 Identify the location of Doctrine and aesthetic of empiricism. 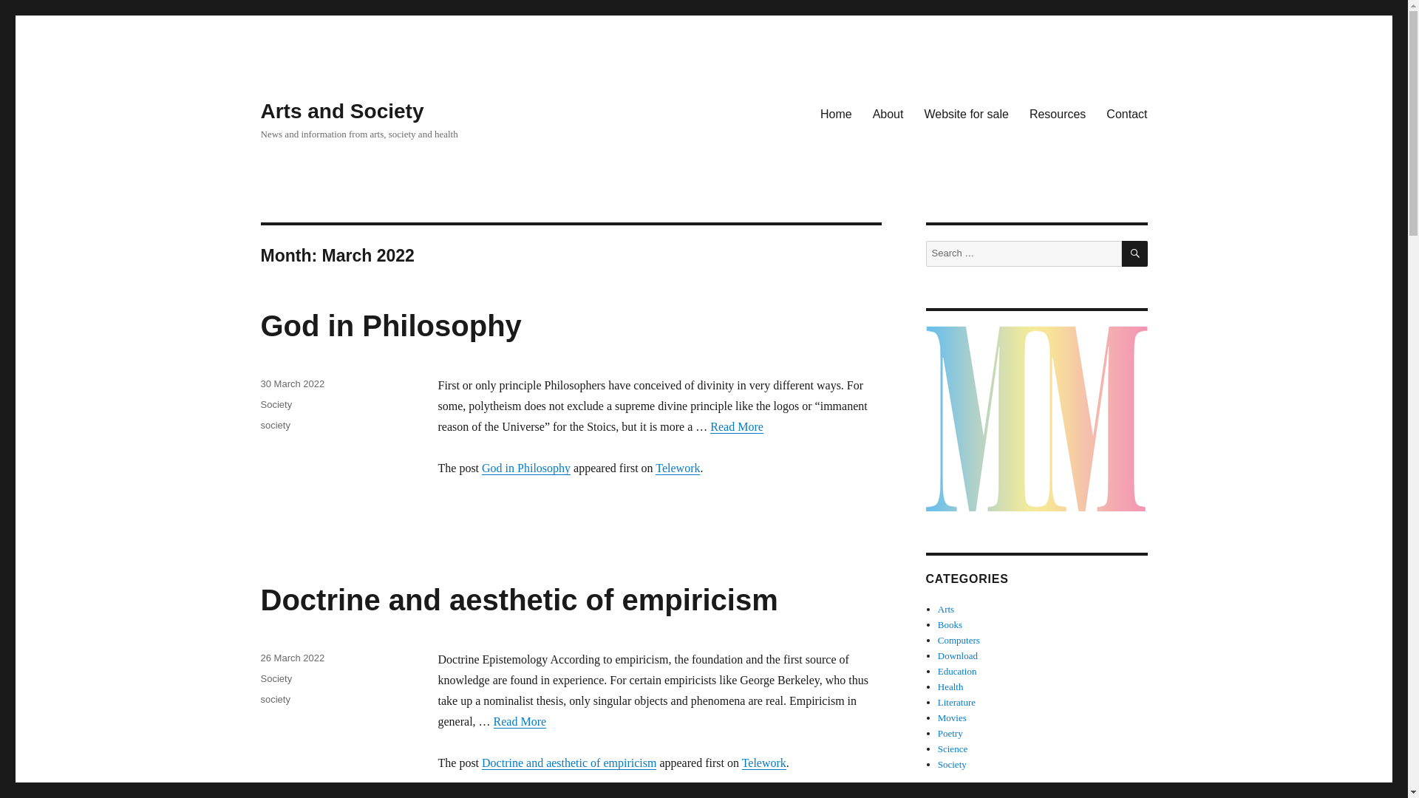
(569, 763).